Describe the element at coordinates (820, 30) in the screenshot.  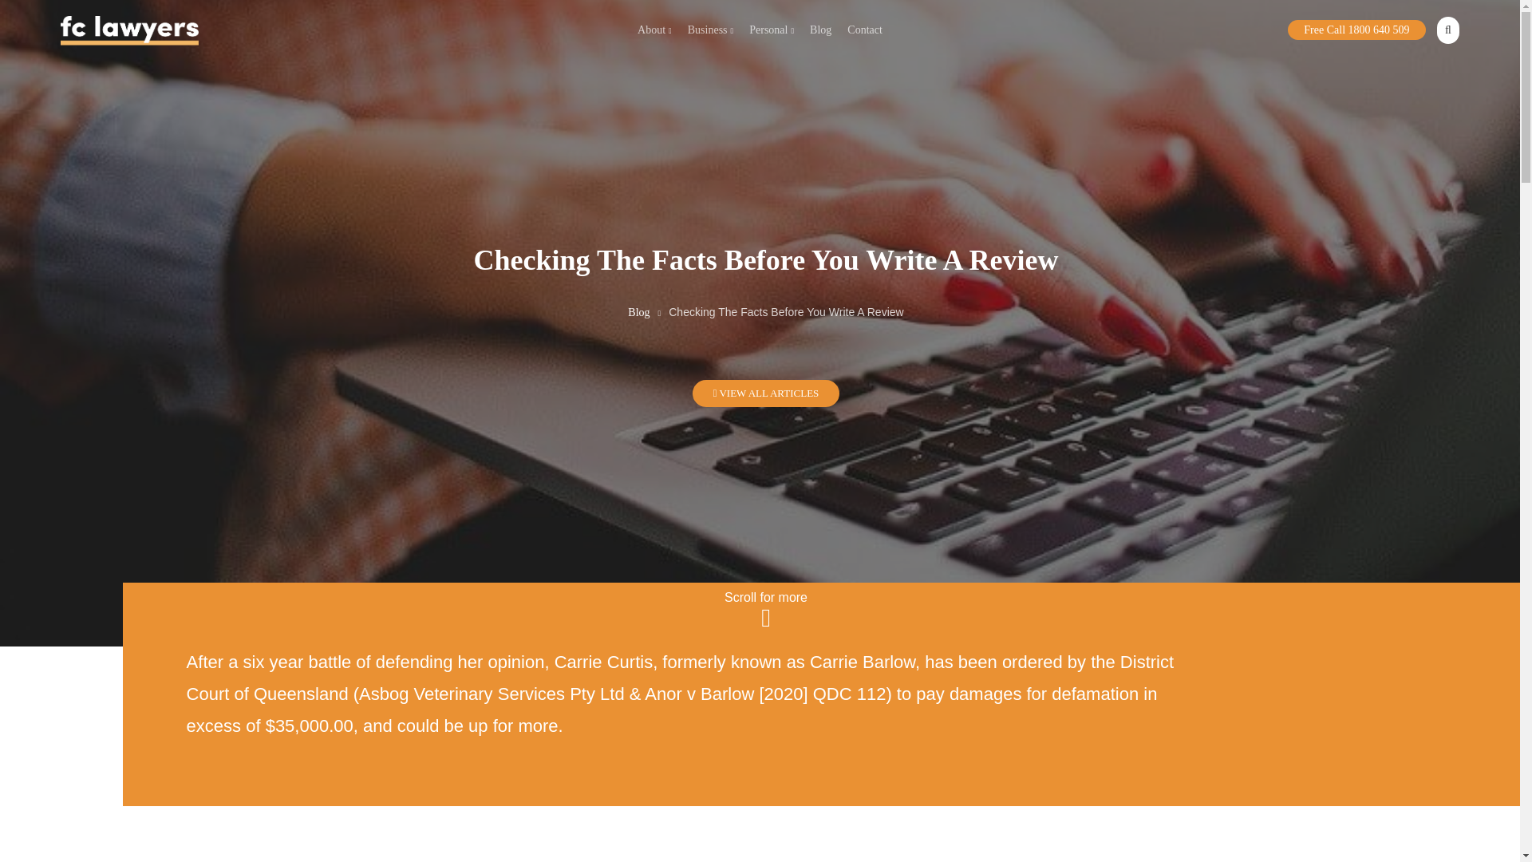
I see `Blog` at that location.